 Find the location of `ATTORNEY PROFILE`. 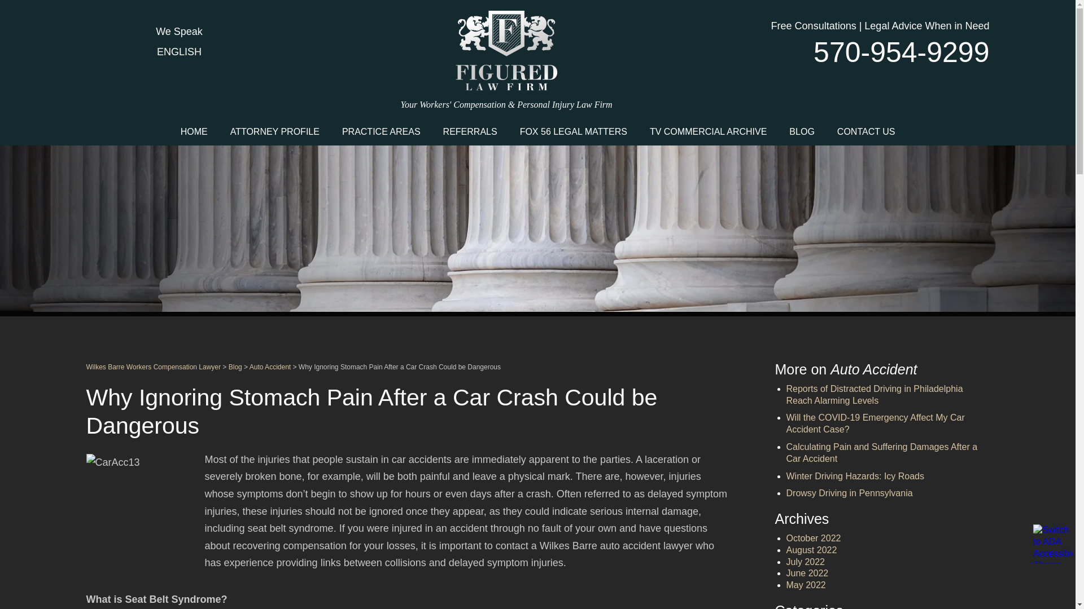

ATTORNEY PROFILE is located at coordinates (274, 131).